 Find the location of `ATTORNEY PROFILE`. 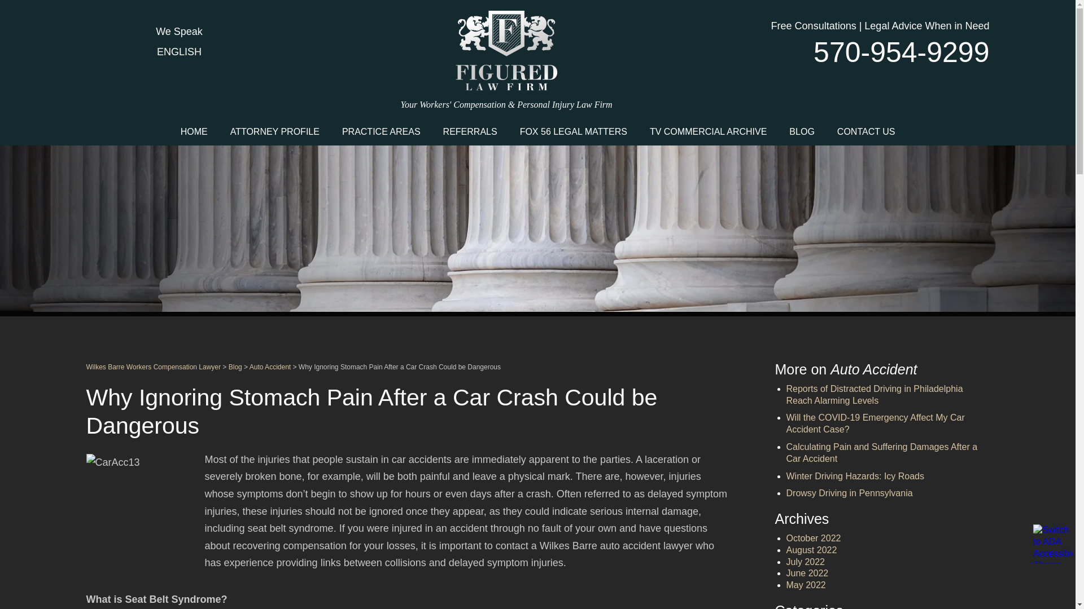

ATTORNEY PROFILE is located at coordinates (274, 131).